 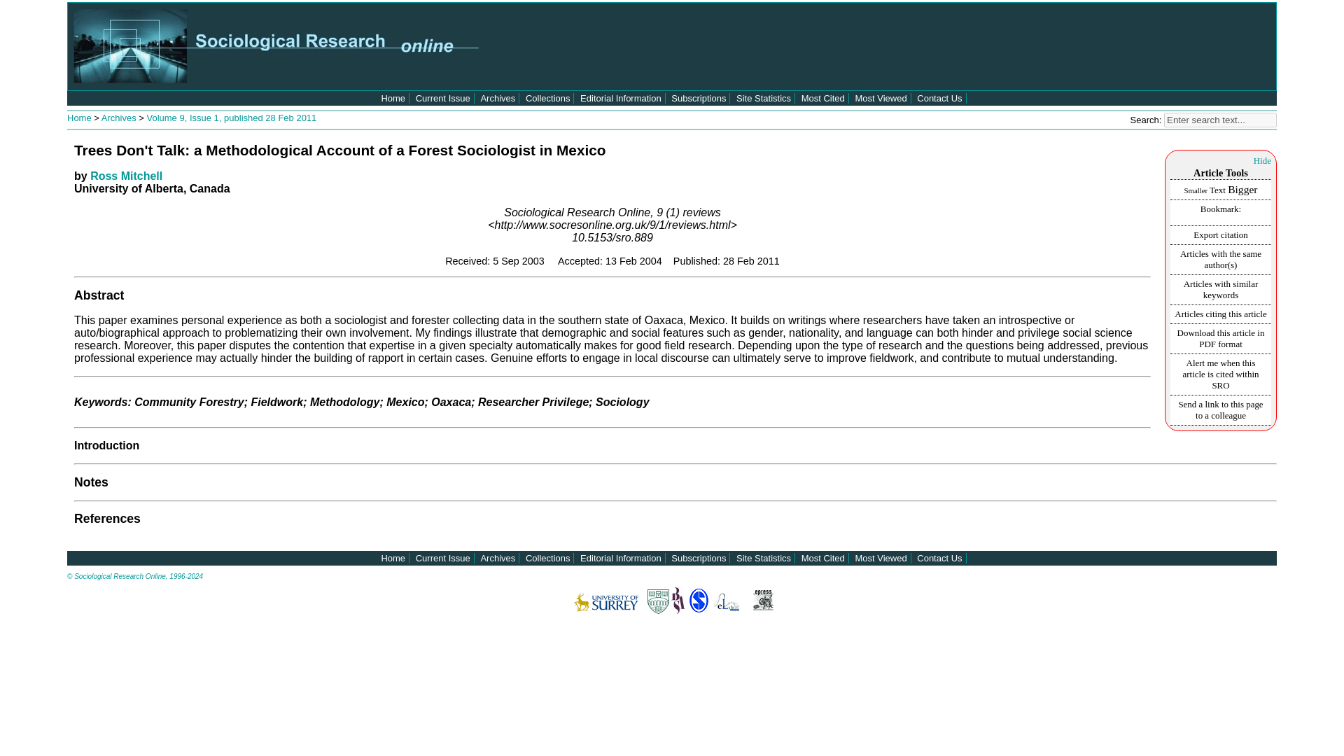 What do you see at coordinates (823, 98) in the screenshot?
I see `List of most-cited articles within SRO` at bounding box center [823, 98].